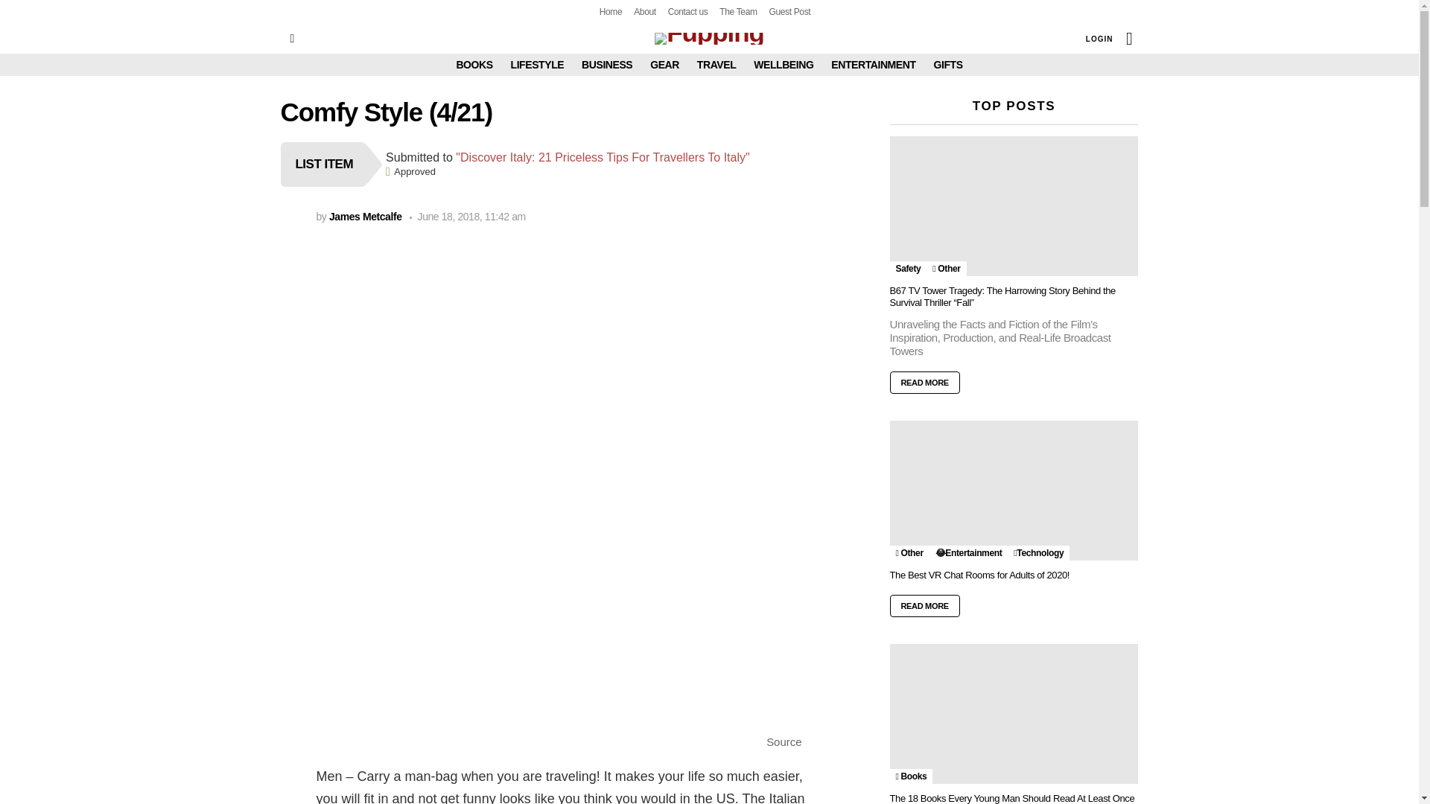 The height and width of the screenshot is (804, 1430). I want to click on Posts by James Metcalfe, so click(365, 216).